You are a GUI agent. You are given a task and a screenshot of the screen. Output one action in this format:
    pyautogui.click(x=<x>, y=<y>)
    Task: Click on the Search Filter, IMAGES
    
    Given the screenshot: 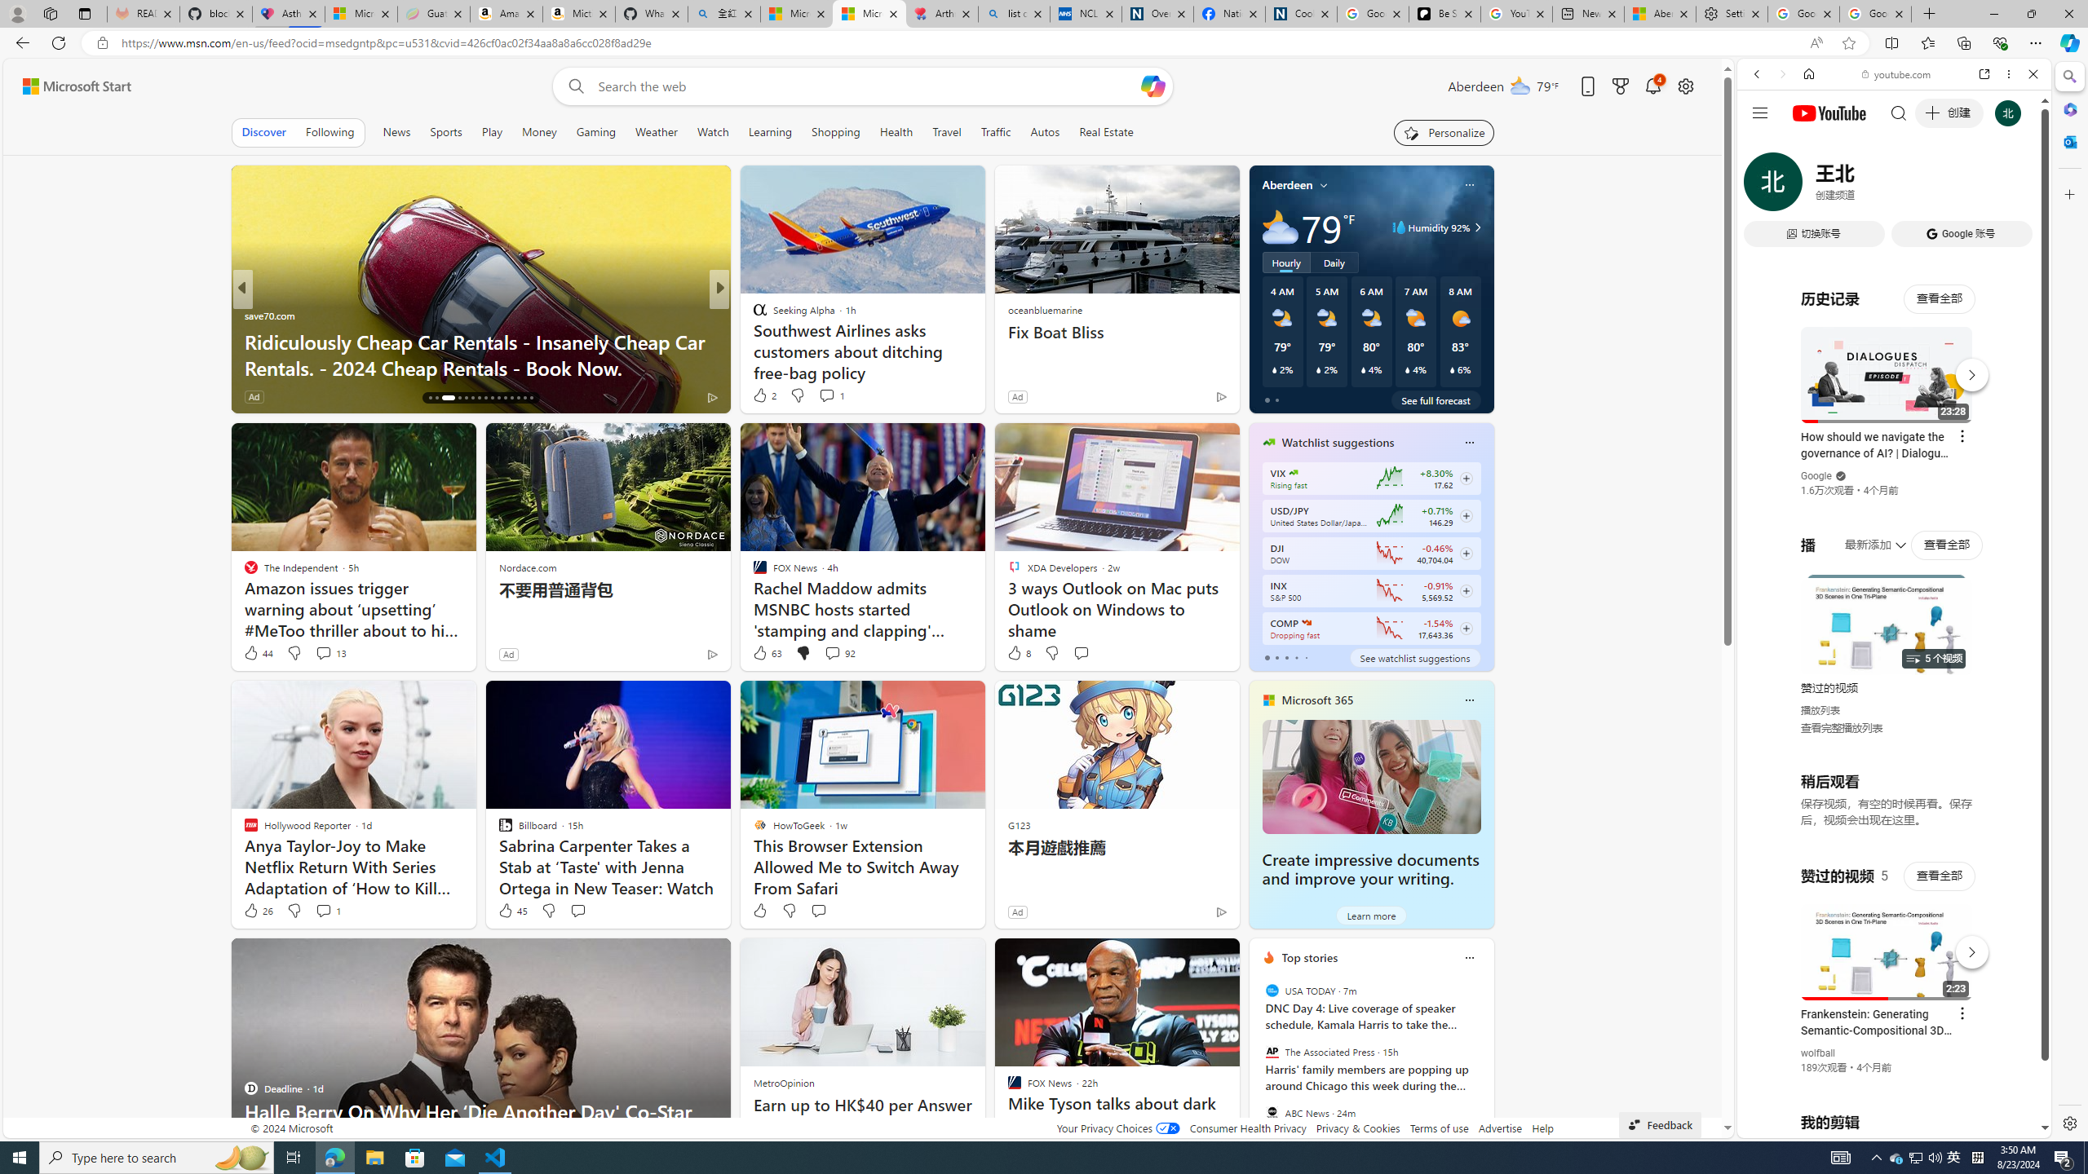 What is the action you would take?
    pyautogui.click(x=1811, y=186)
    